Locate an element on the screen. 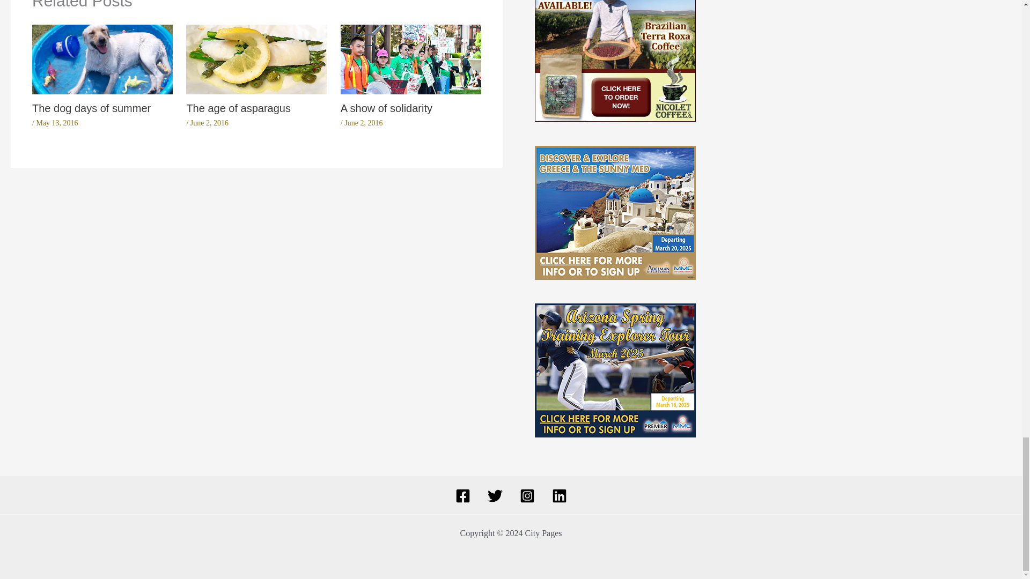 Image resolution: width=1030 pixels, height=579 pixels. A show of solidarity is located at coordinates (386, 108).